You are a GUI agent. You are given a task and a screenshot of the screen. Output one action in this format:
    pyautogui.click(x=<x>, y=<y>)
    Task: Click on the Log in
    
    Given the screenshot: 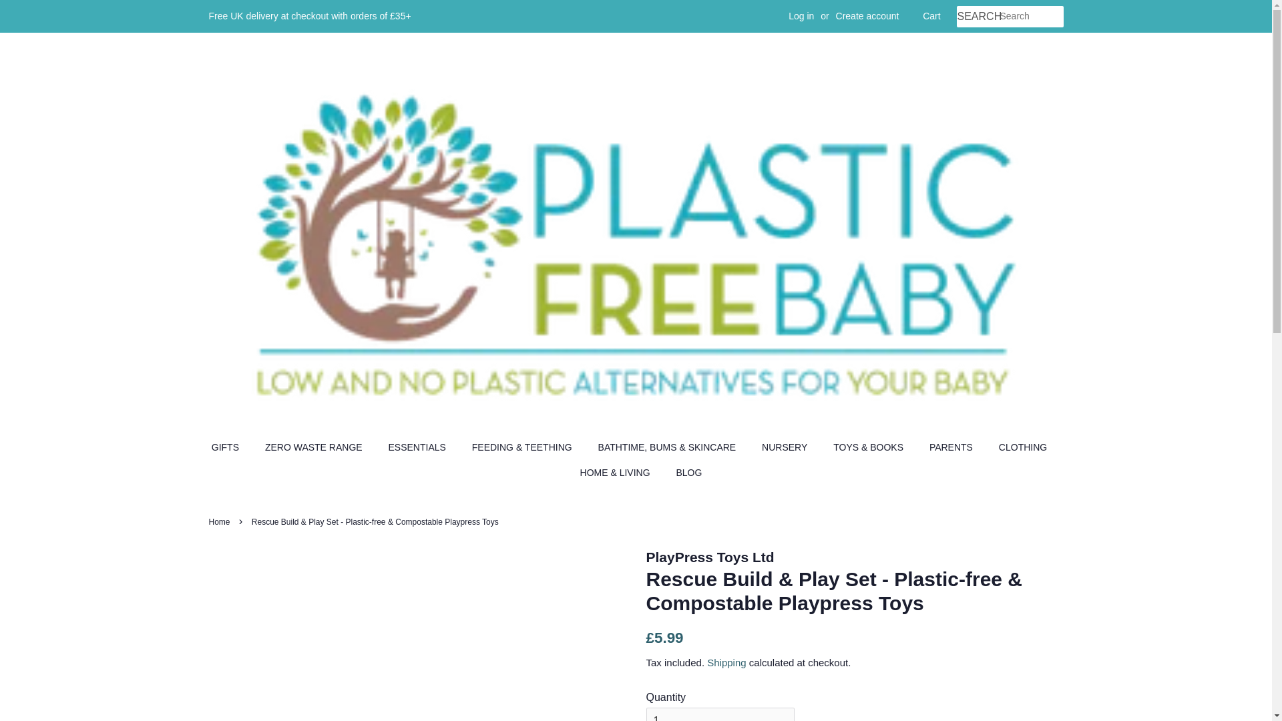 What is the action you would take?
    pyautogui.click(x=801, y=16)
    